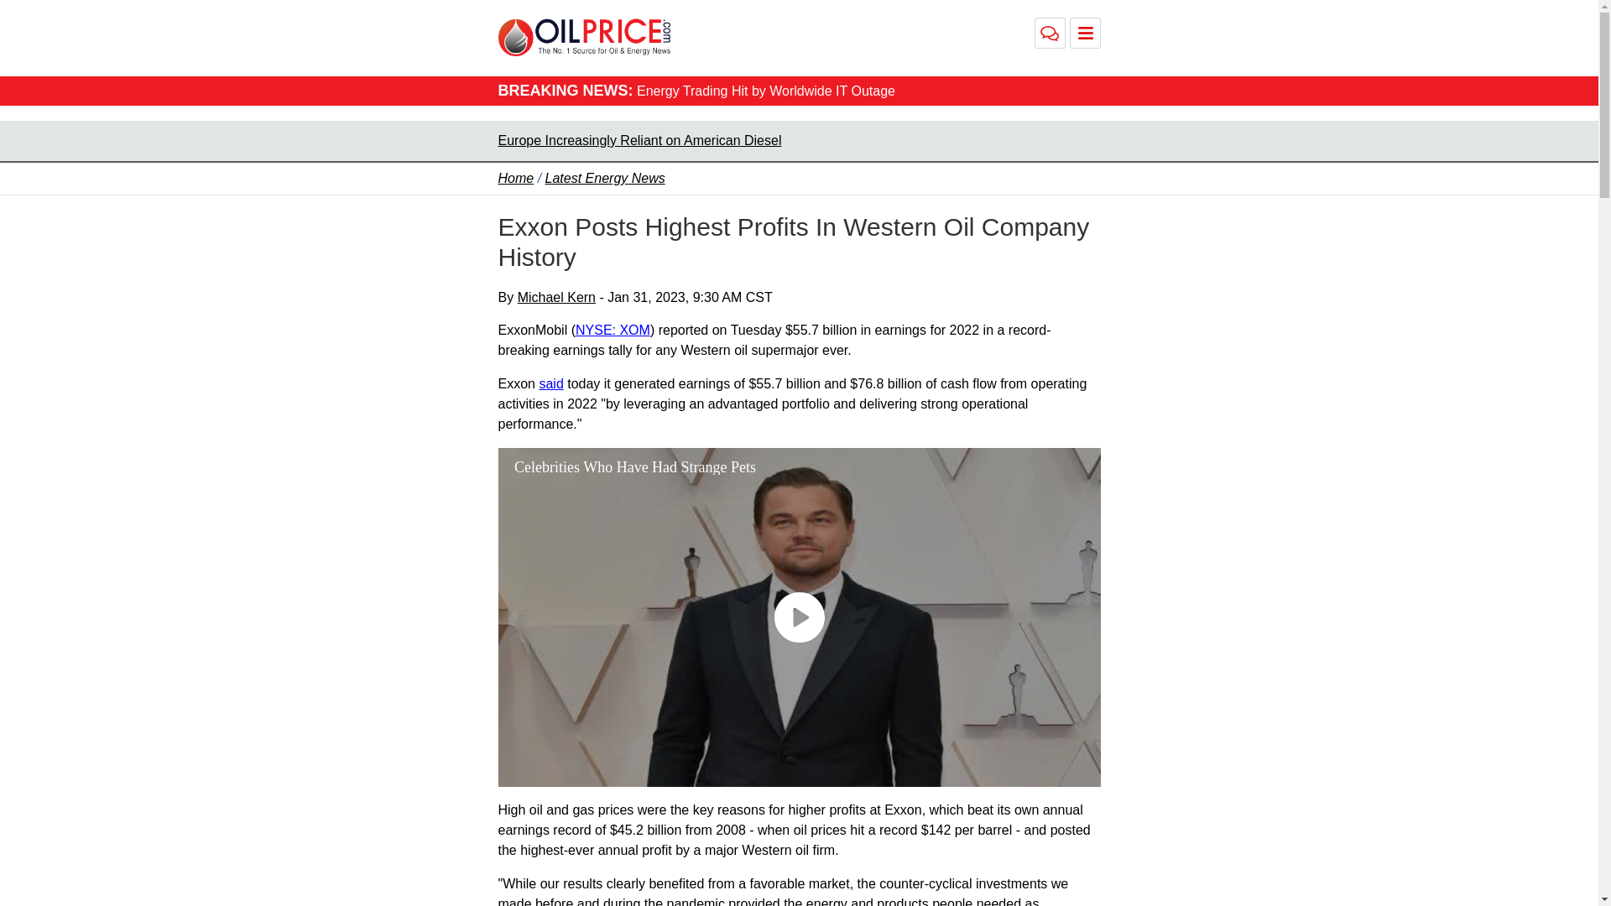  Describe the element at coordinates (765, 91) in the screenshot. I see `Energy Trading Hit by Worldwide IT Outage` at that location.